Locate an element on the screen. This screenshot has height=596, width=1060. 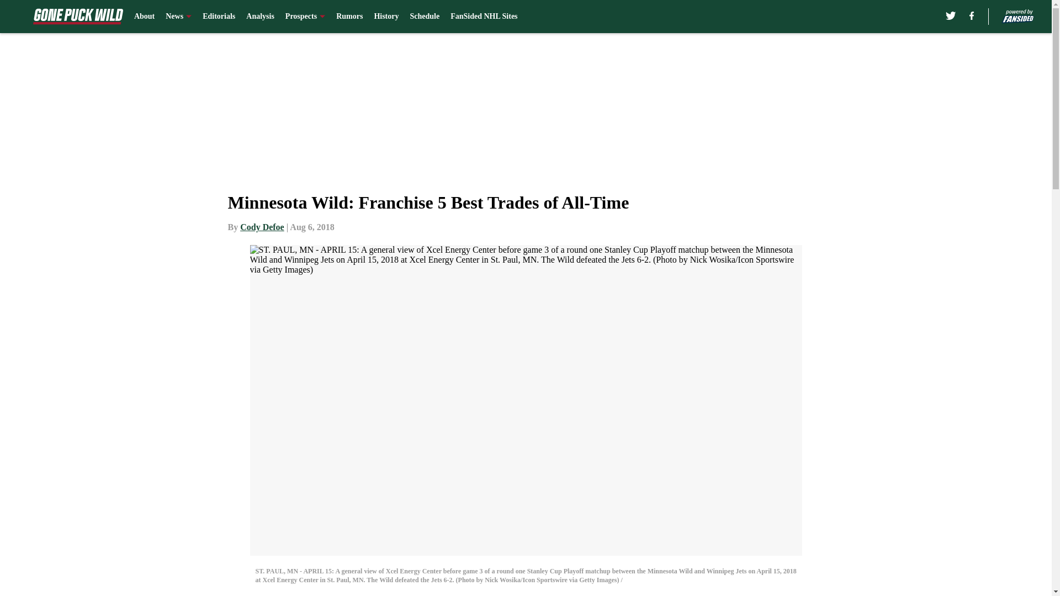
Analysis is located at coordinates (260, 17).